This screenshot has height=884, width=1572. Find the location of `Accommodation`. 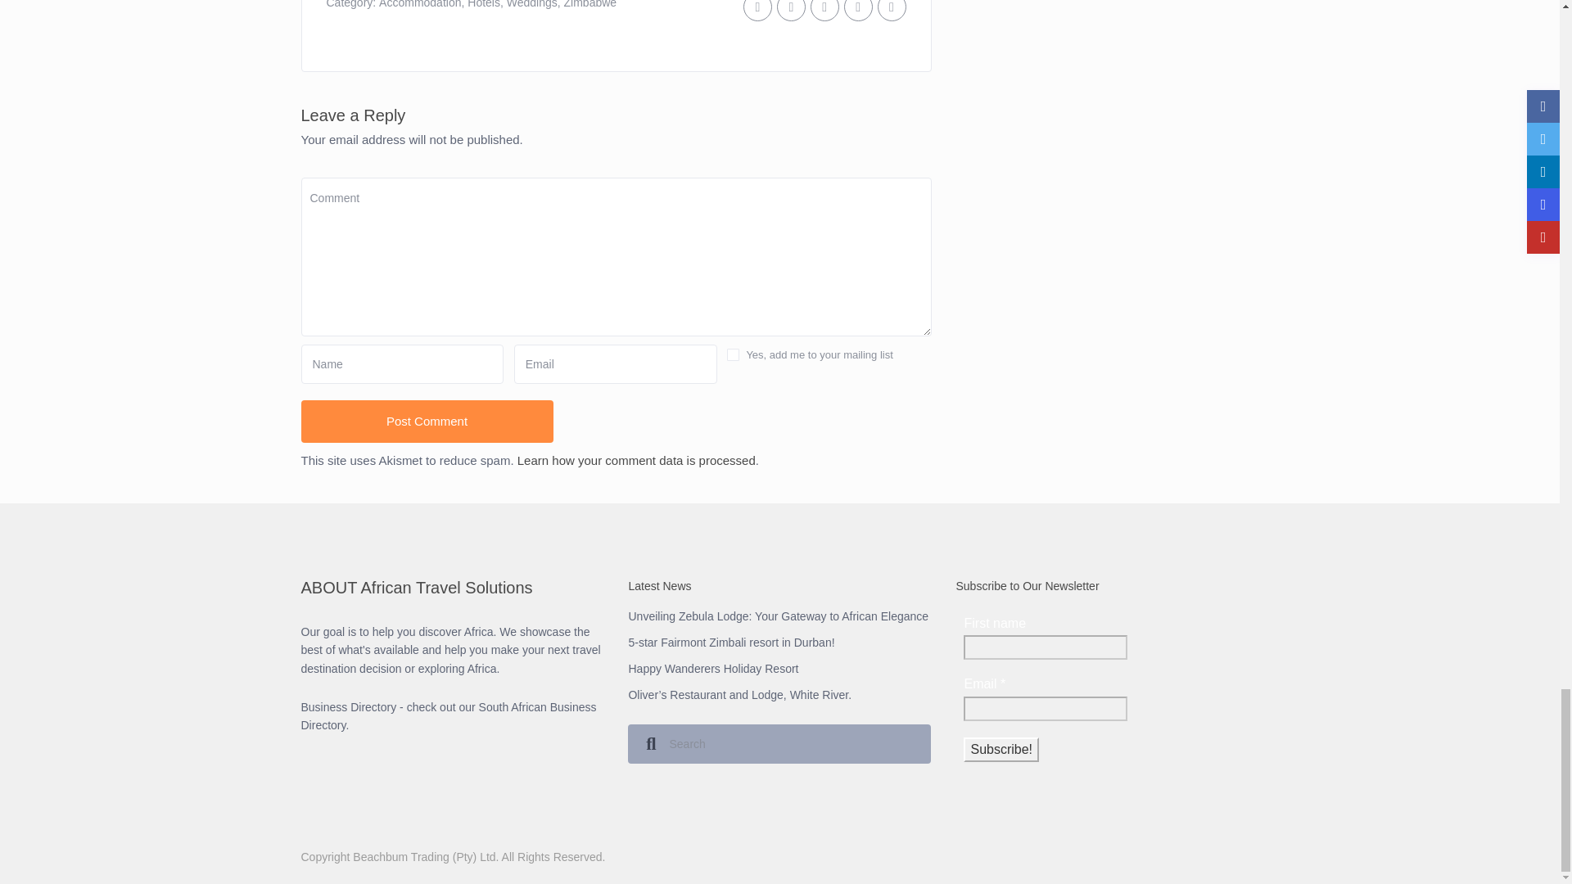

Accommodation is located at coordinates (419, 4).